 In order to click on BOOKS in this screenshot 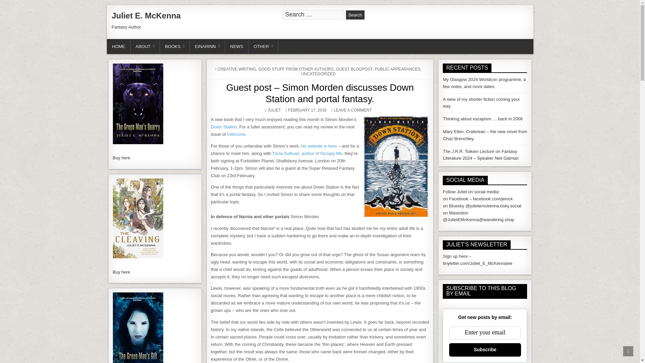, I will do `click(175, 46)`.